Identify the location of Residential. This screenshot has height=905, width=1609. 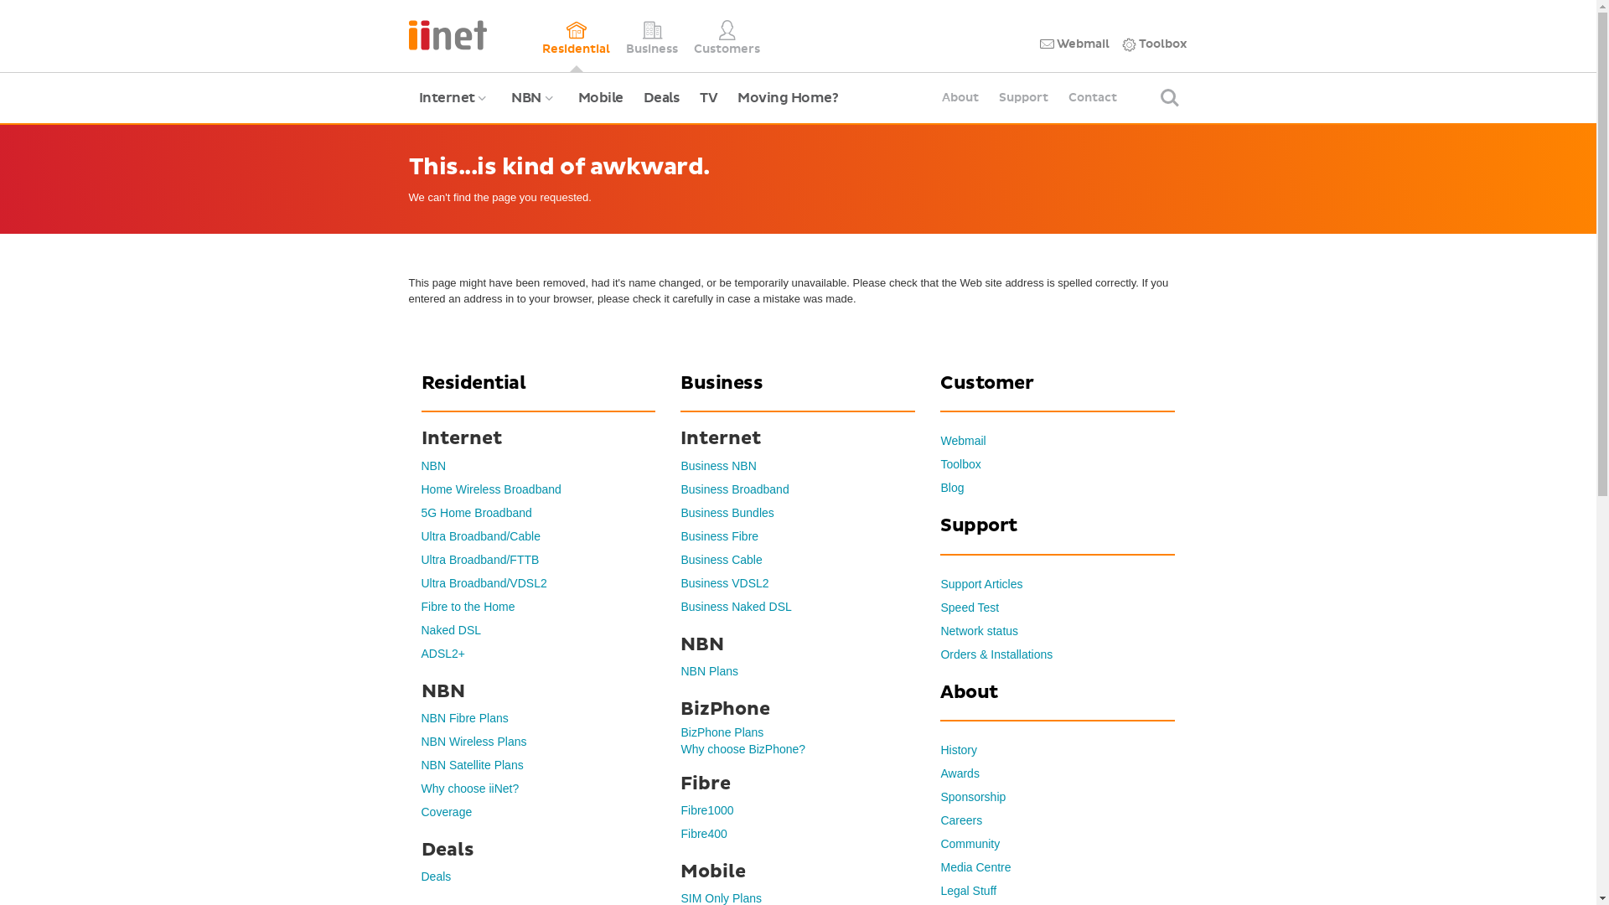
(577, 36).